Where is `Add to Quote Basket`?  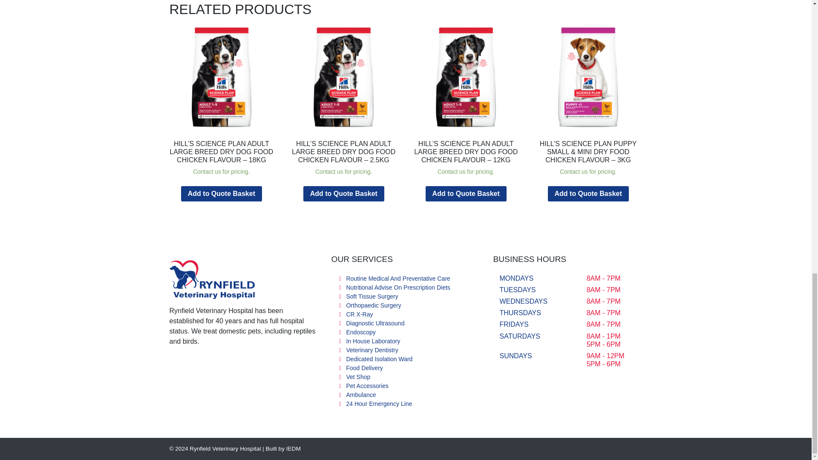
Add to Quote Basket is located at coordinates (466, 194).